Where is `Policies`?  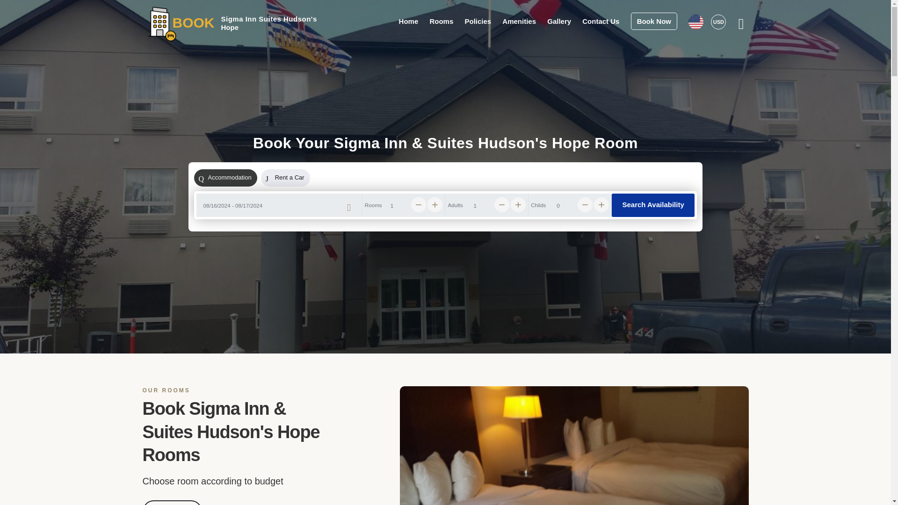
Policies is located at coordinates (478, 21).